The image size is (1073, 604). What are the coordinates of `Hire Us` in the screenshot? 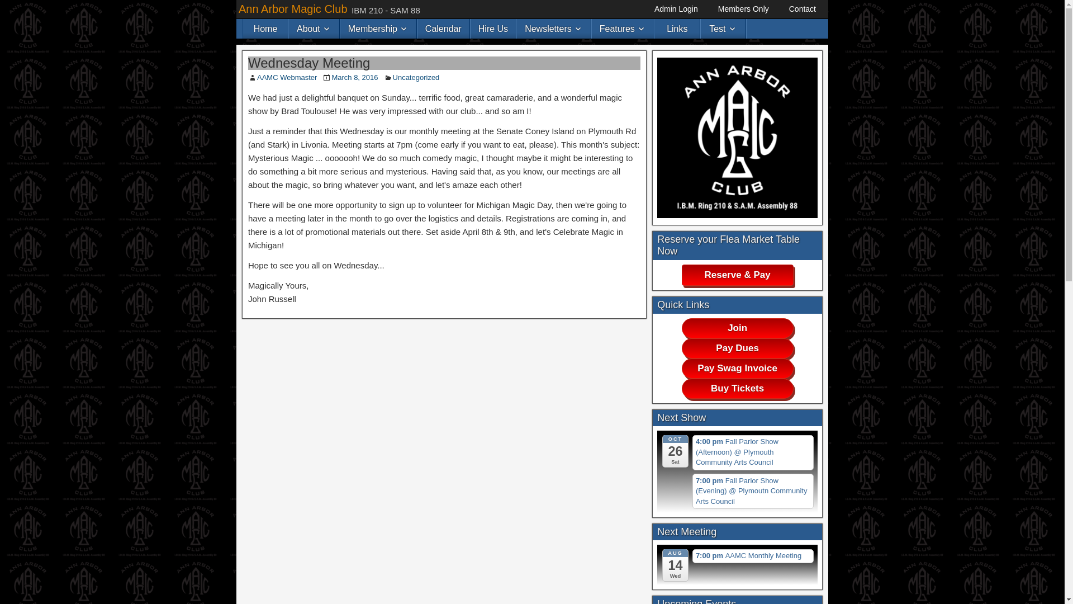 It's located at (493, 29).